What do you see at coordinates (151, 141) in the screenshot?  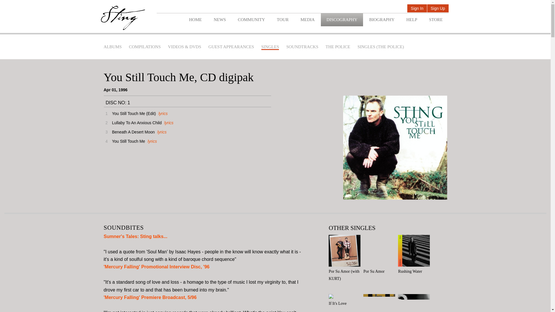 I see `lyrics` at bounding box center [151, 141].